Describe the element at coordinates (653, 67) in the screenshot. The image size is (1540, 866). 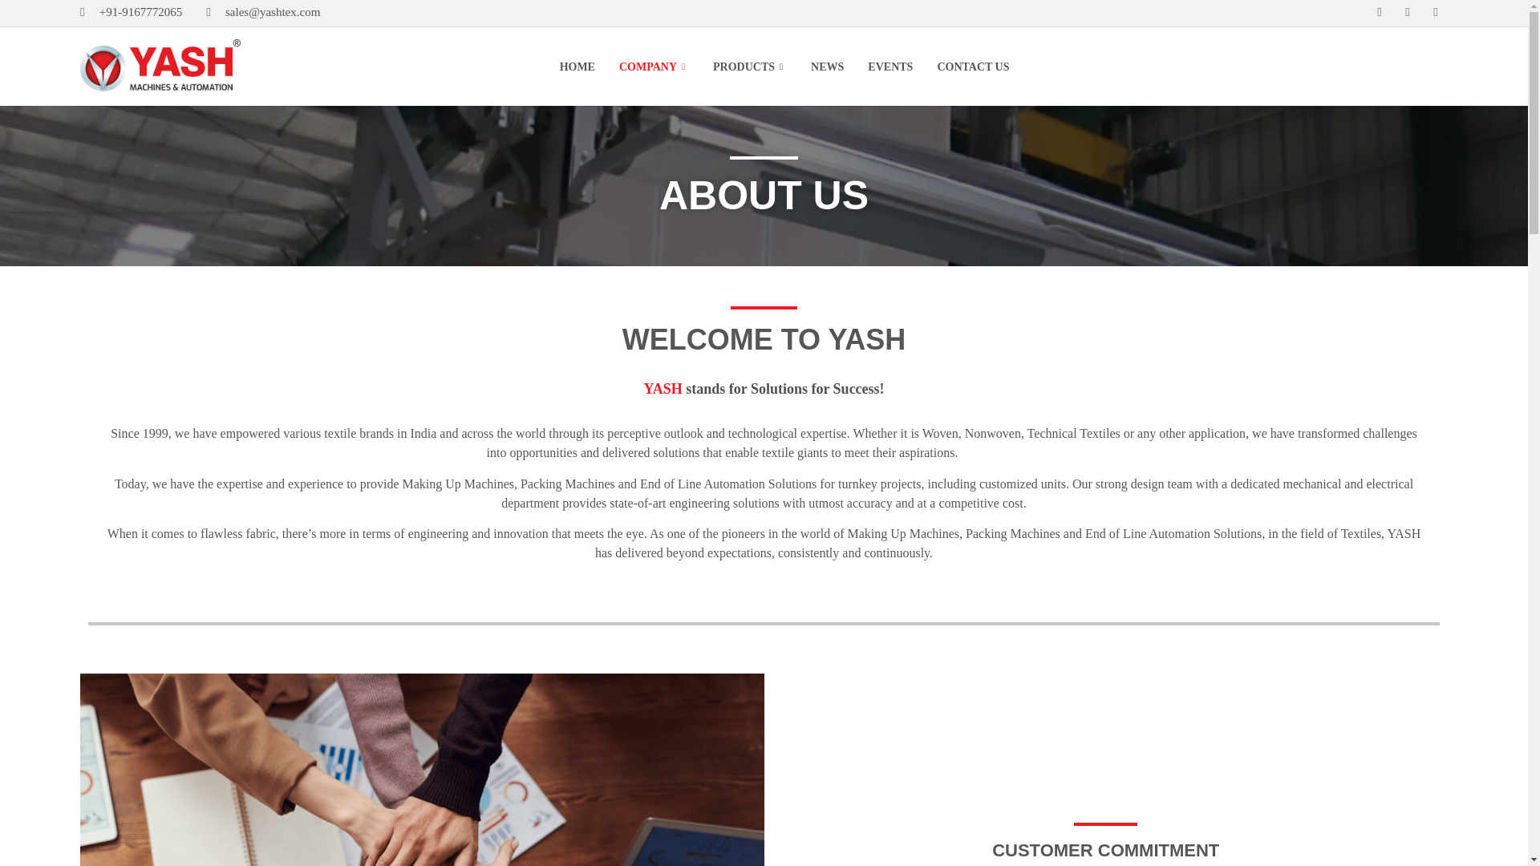
I see `COMPANY` at that location.